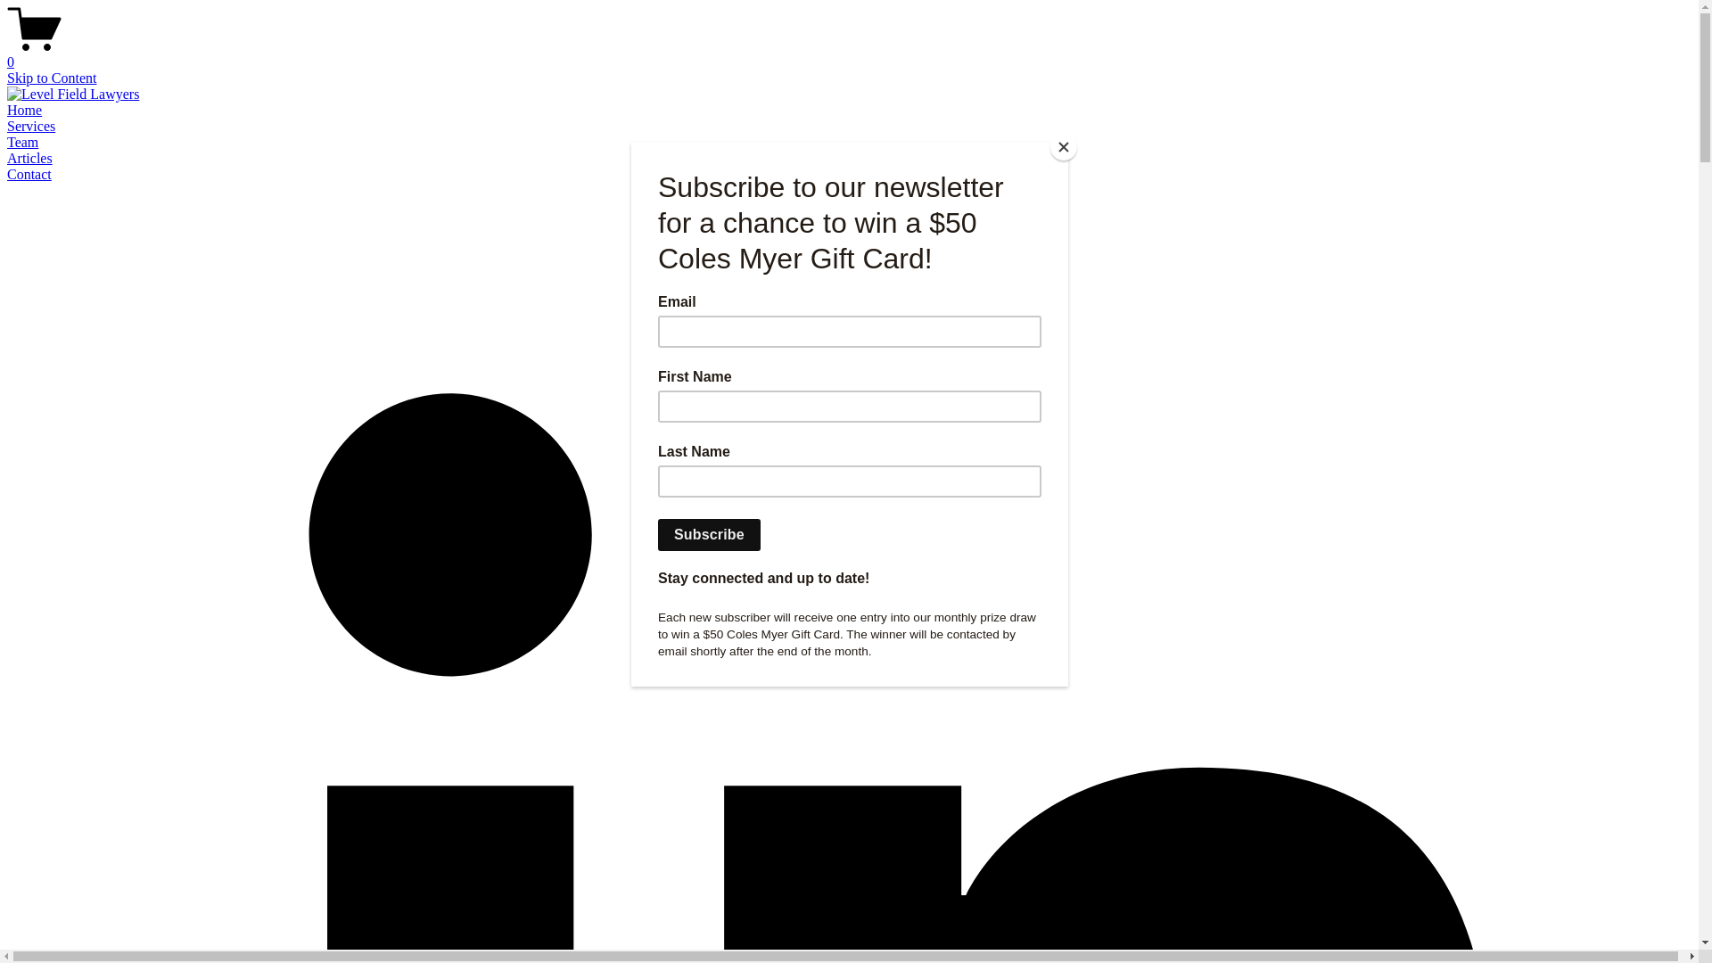 This screenshot has height=963, width=1712. What do you see at coordinates (31, 127) in the screenshot?
I see `Services` at bounding box center [31, 127].